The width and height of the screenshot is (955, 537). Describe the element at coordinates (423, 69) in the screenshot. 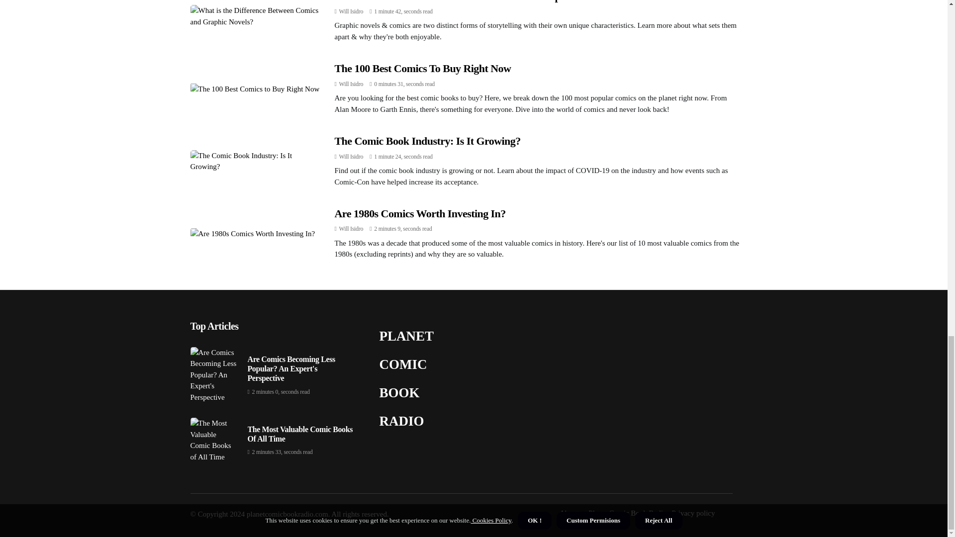

I see `The 100 Best Comics To Buy Right Now` at that location.